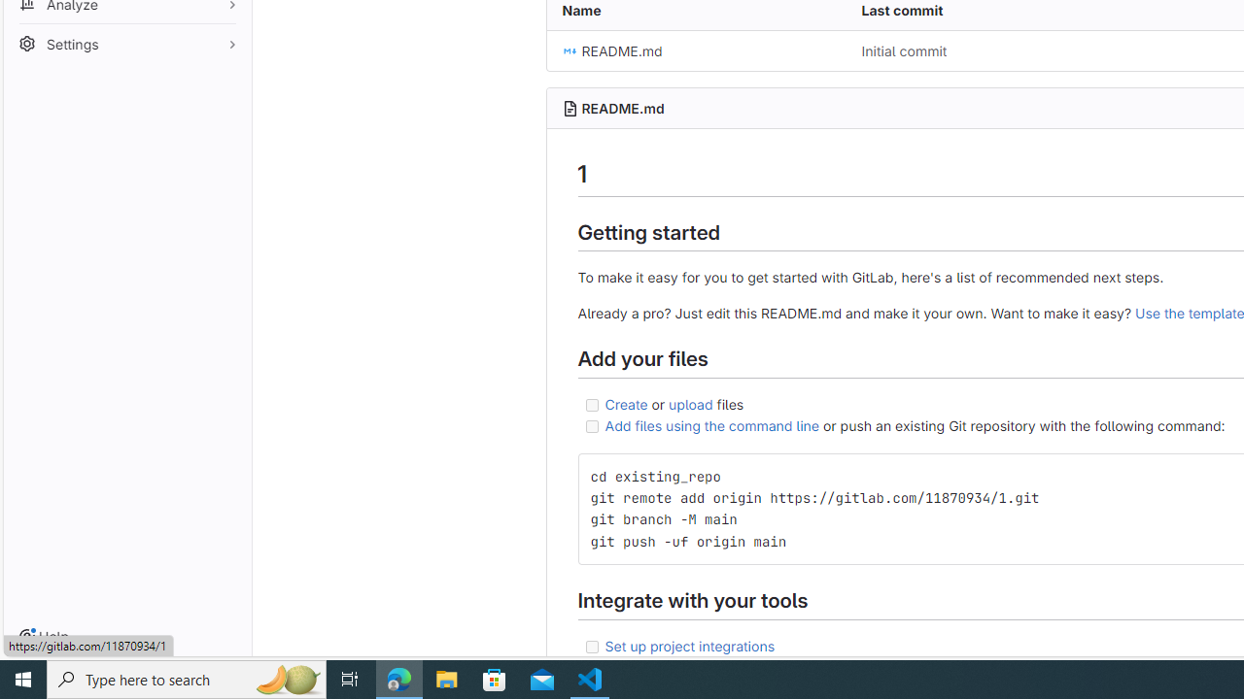 This screenshot has height=699, width=1244. Describe the element at coordinates (570, 50) in the screenshot. I see `Class: s16 position-relative file-icon` at that location.